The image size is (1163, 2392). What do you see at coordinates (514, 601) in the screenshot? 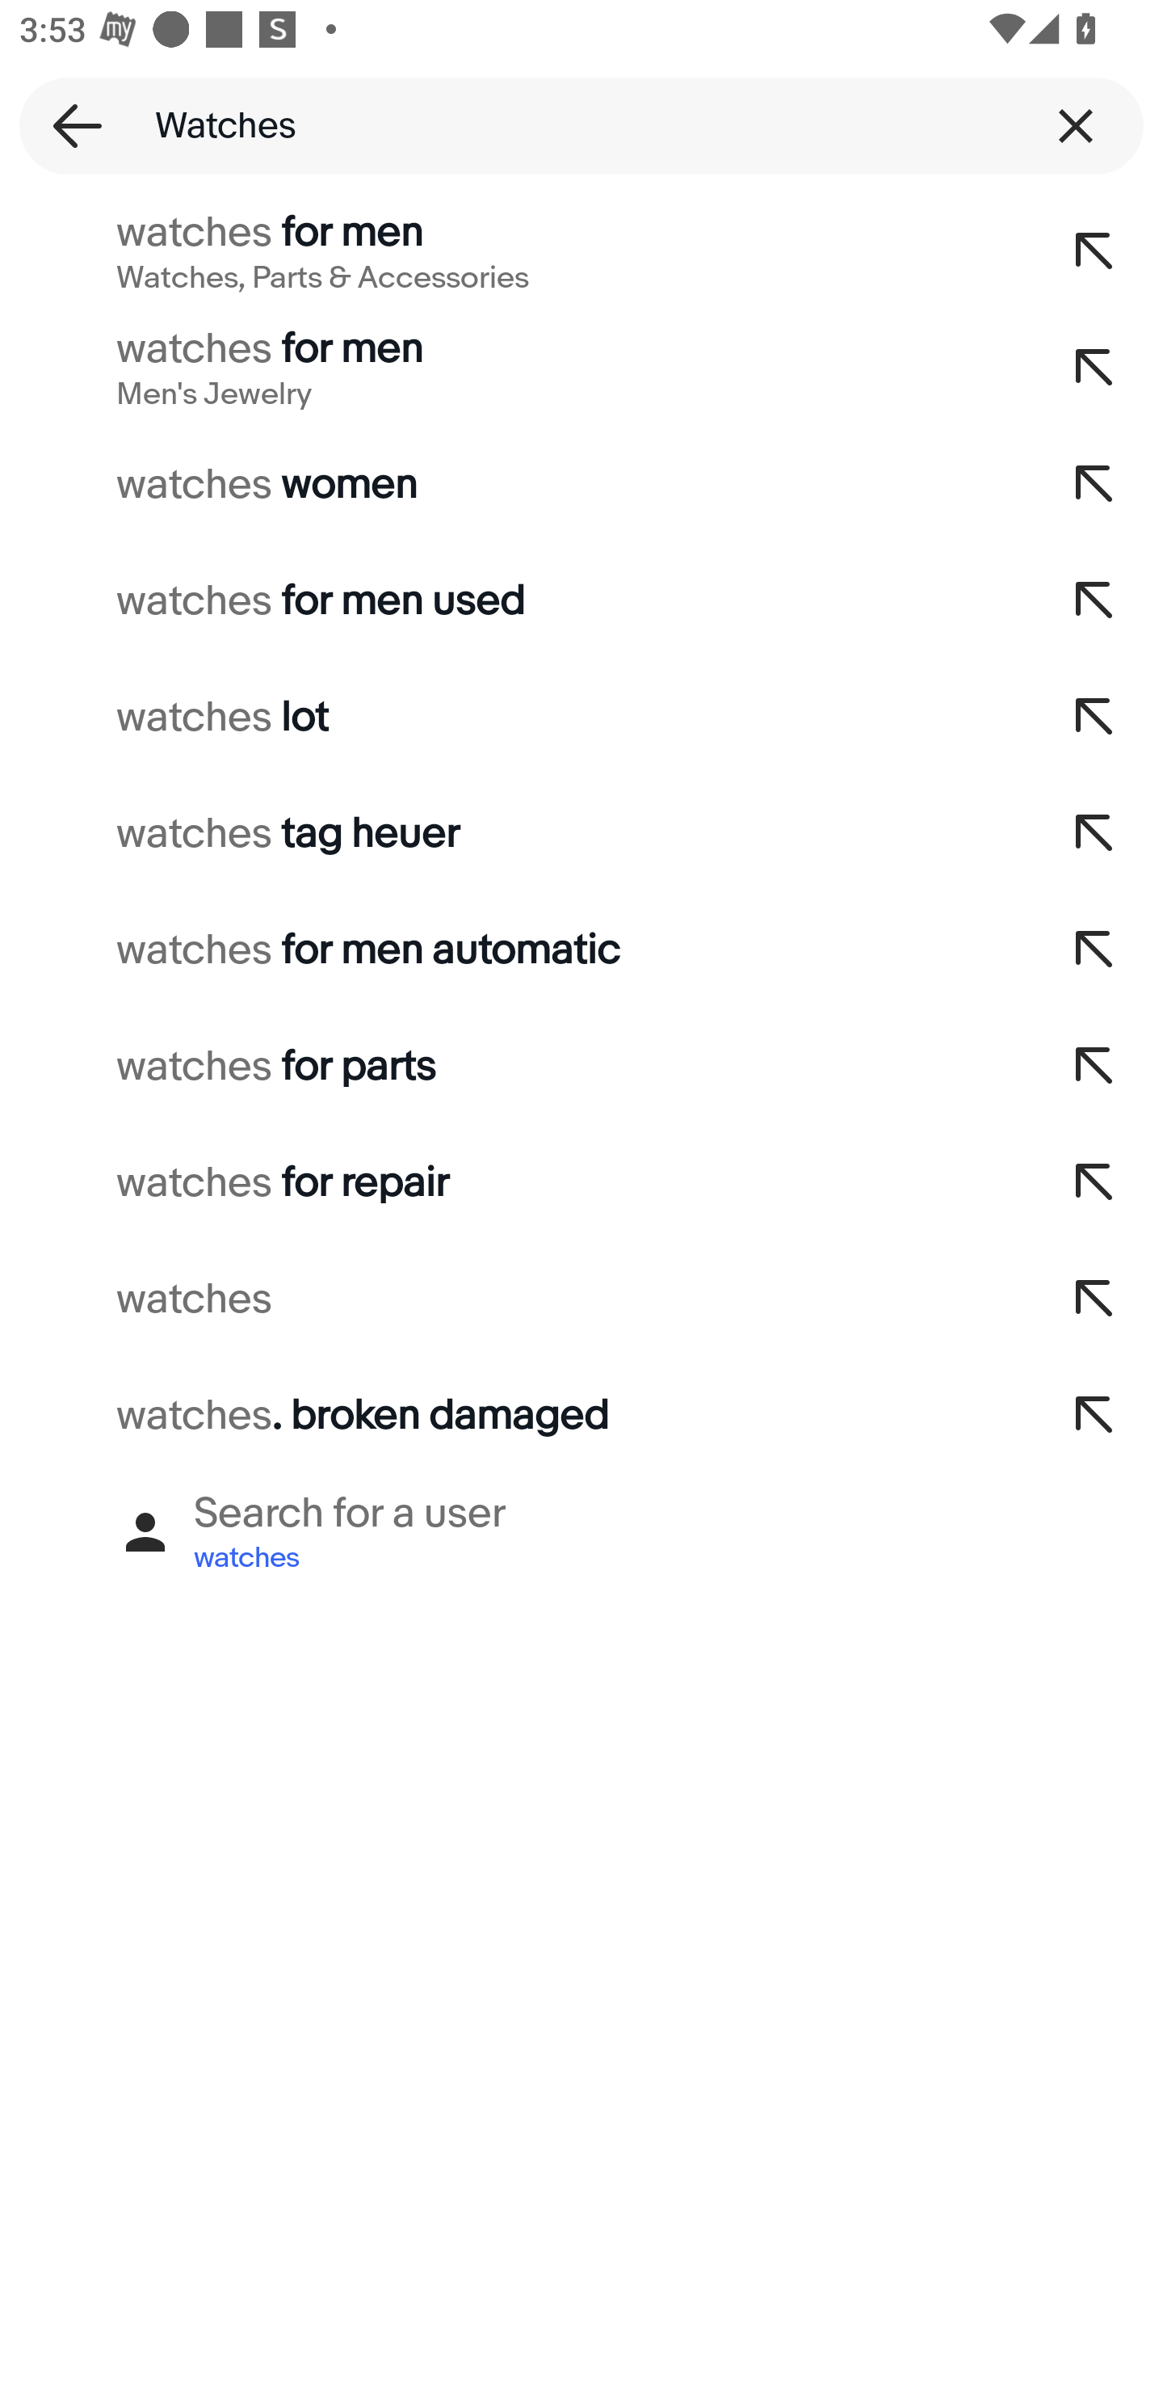
I see `watches for men used` at bounding box center [514, 601].